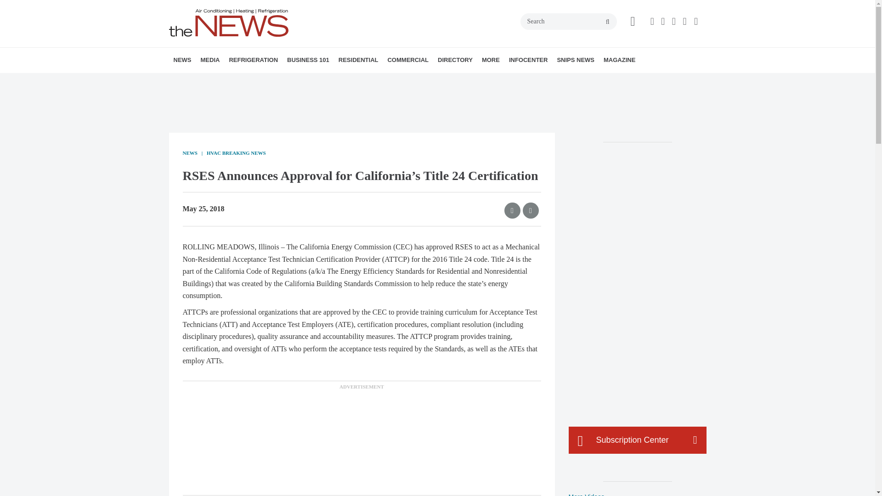 Image resolution: width=882 pixels, height=496 pixels. What do you see at coordinates (226, 80) in the screenshot?
I see `BREAKING NEWS` at bounding box center [226, 80].